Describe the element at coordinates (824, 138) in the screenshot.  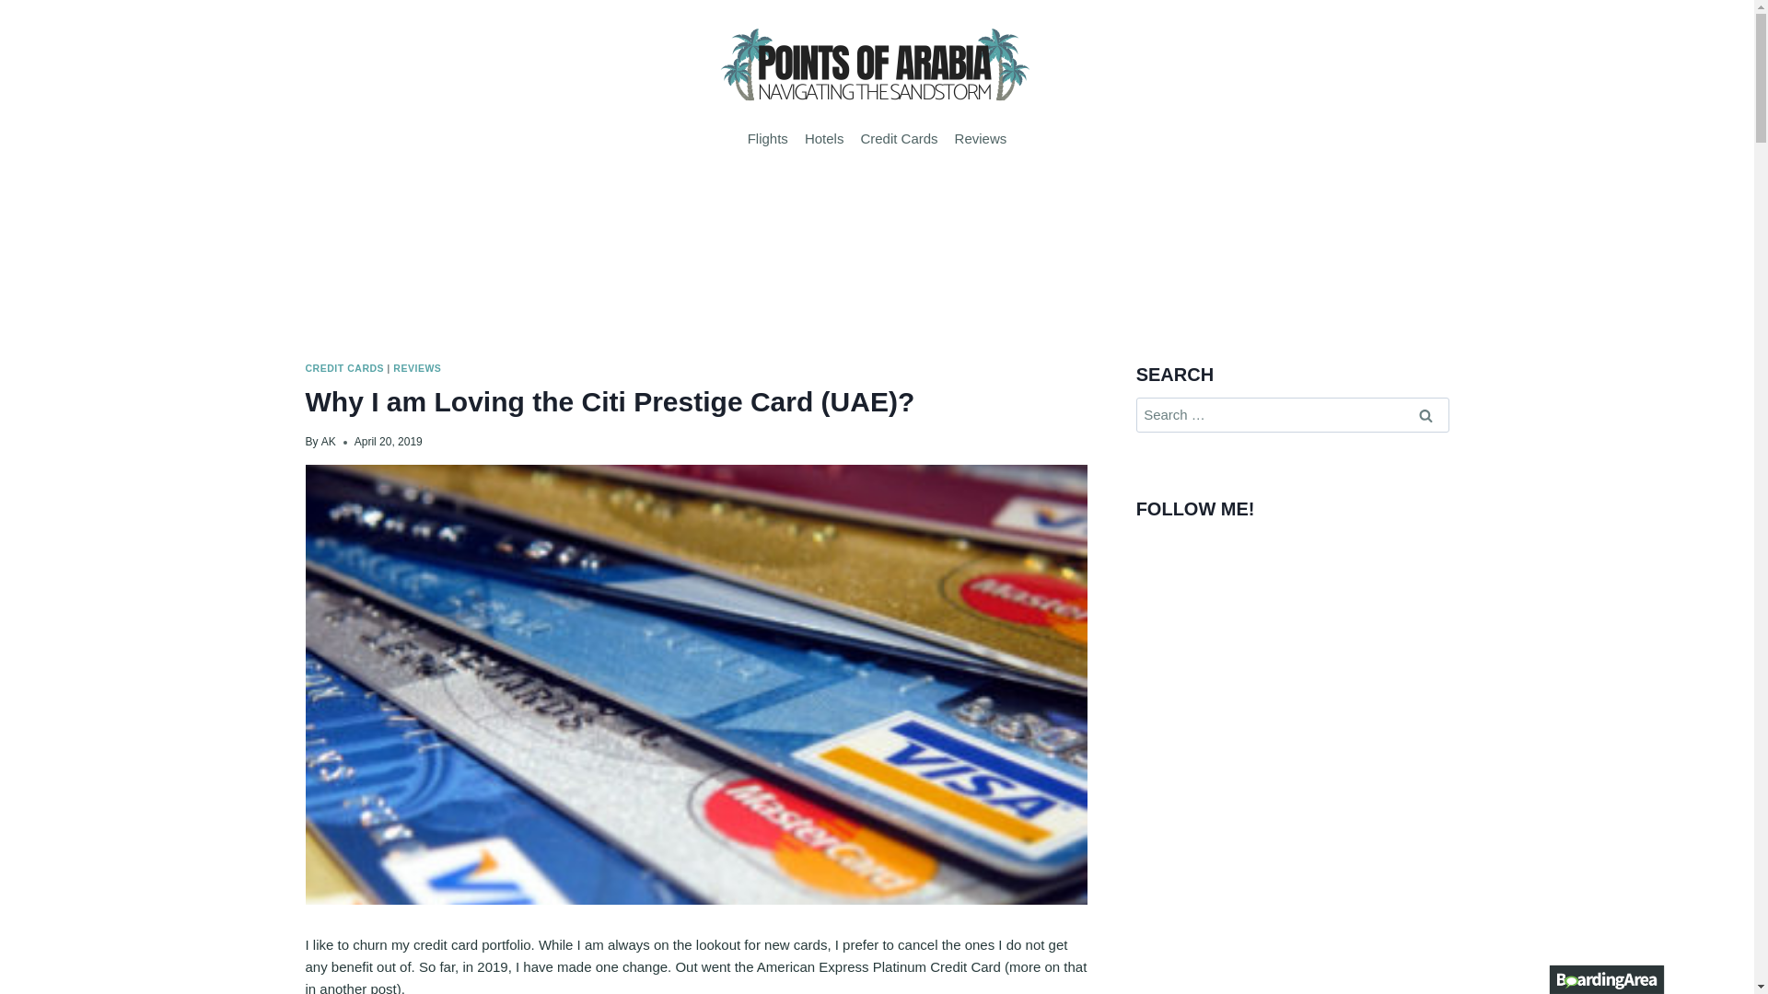
I see `Hotels` at that location.